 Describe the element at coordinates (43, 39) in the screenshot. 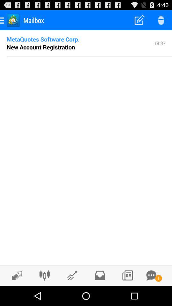

I see `turn on the icon above the new account registration item` at that location.